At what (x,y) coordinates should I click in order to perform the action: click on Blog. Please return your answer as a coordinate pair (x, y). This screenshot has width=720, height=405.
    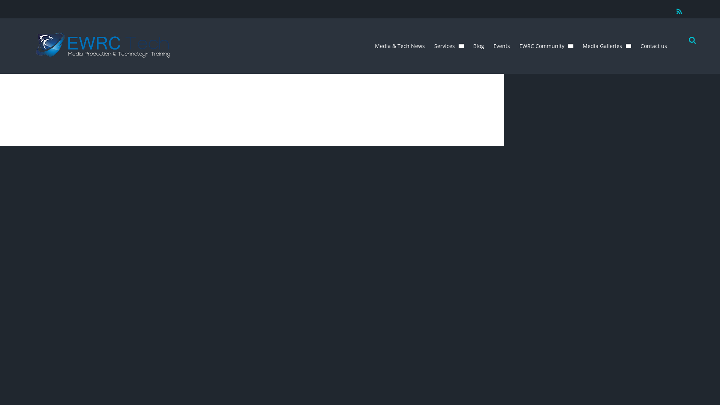
    Looking at the image, I should click on (478, 46).